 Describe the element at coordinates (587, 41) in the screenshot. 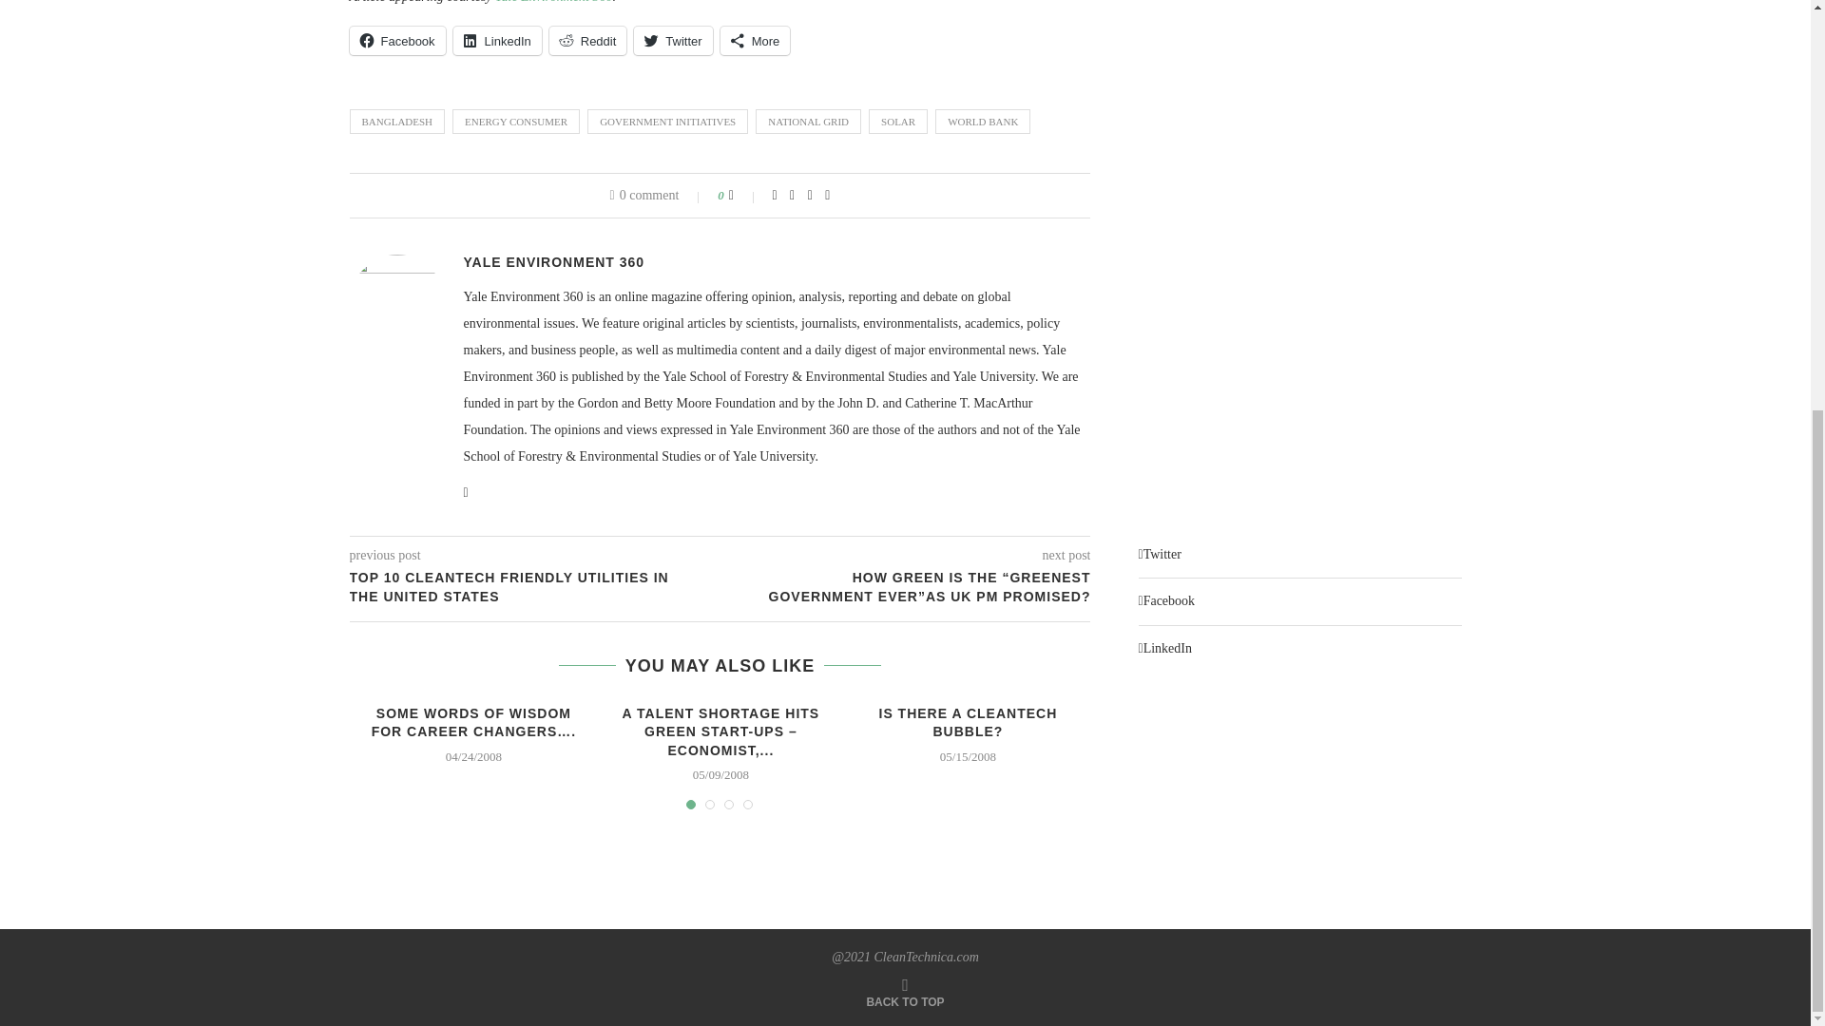

I see `Click to share on Reddit` at that location.